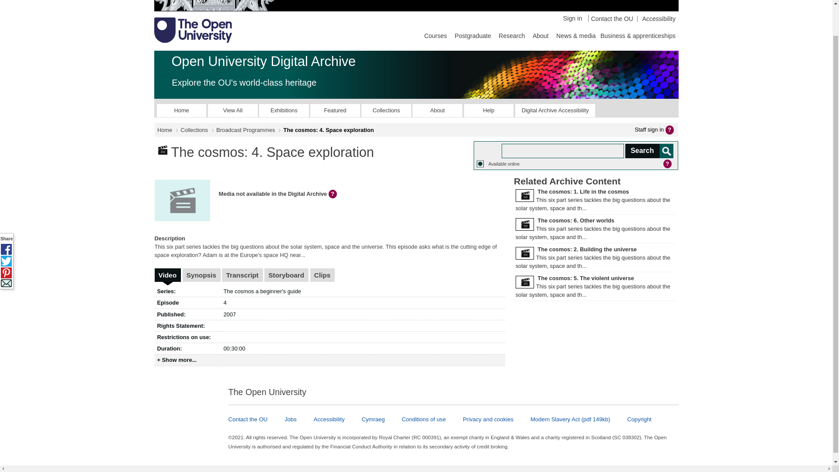 The image size is (839, 472). Describe the element at coordinates (168, 275) in the screenshot. I see `View 1 video record` at that location.